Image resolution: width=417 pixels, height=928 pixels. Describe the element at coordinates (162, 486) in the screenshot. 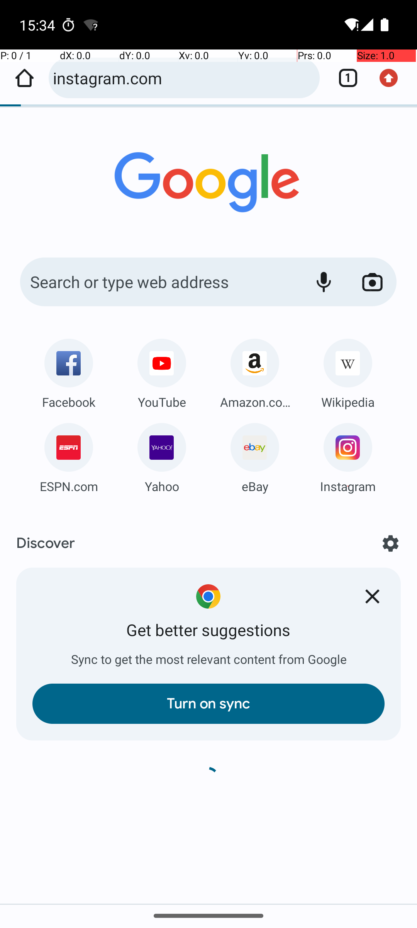

I see `Yahoo` at that location.